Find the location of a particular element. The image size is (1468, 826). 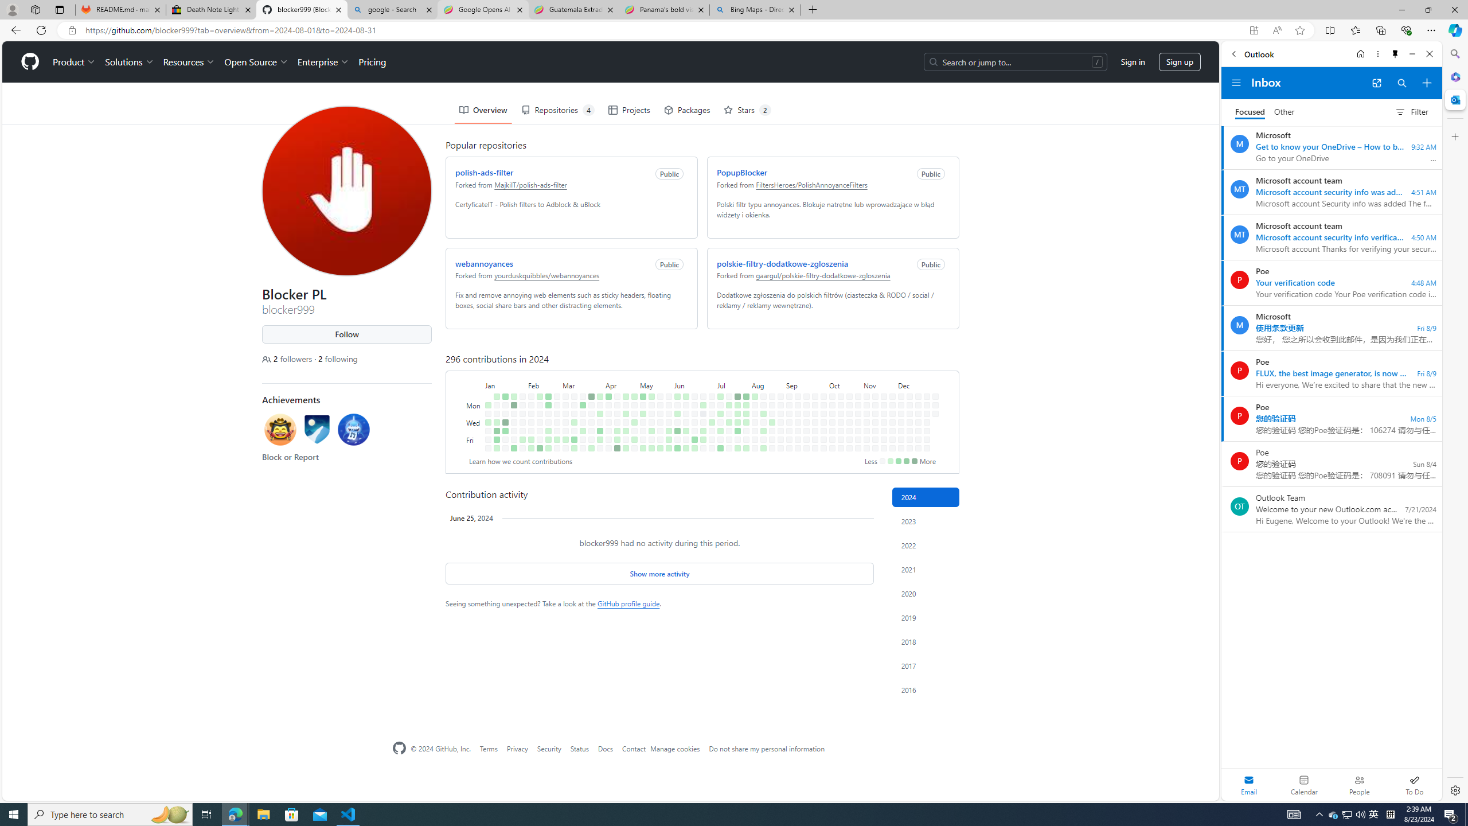

Microsoft 365 is located at coordinates (1454, 77).